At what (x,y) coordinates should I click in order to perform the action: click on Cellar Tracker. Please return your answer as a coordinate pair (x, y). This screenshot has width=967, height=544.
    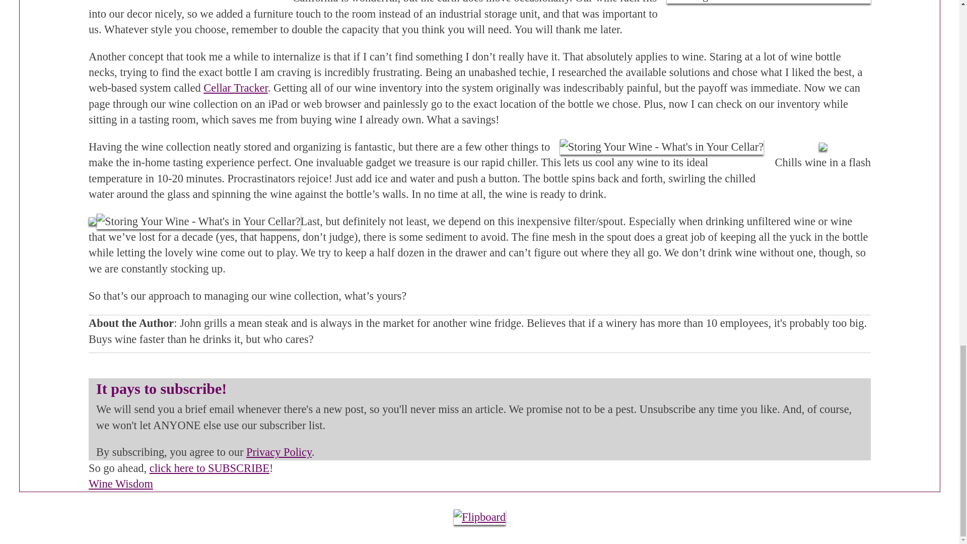
    Looking at the image, I should click on (235, 88).